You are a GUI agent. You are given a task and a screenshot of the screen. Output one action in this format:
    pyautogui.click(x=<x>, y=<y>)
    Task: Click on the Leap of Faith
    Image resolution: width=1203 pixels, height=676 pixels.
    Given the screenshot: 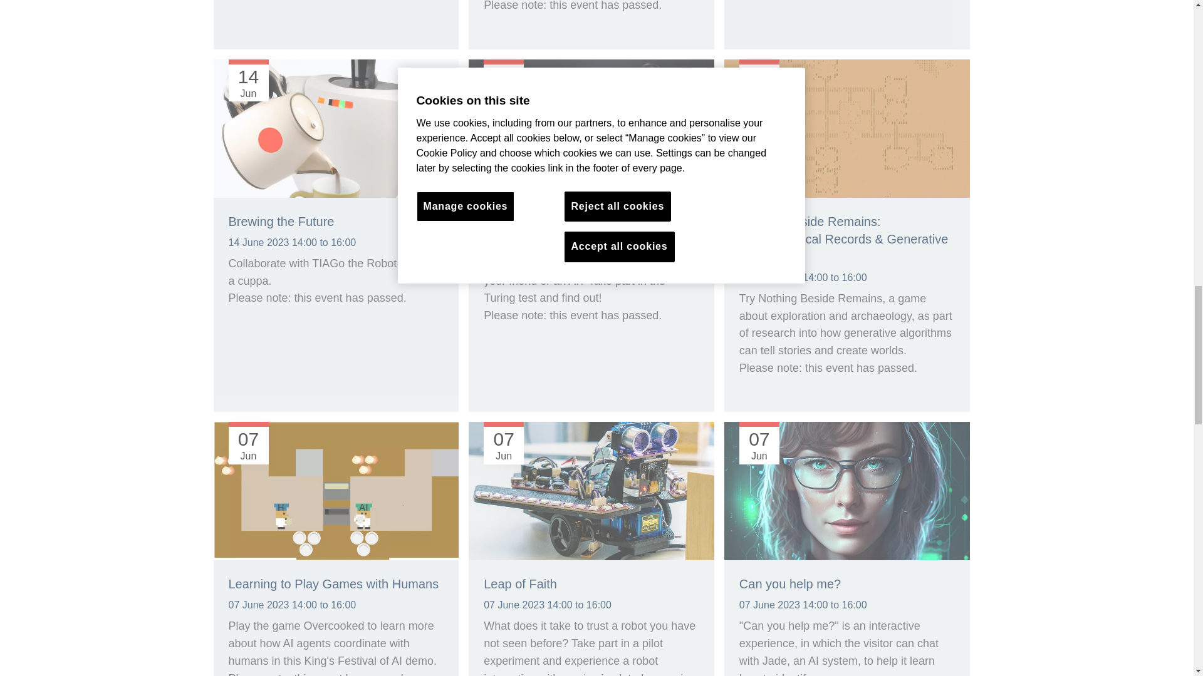 What is the action you would take?
    pyautogui.click(x=520, y=583)
    